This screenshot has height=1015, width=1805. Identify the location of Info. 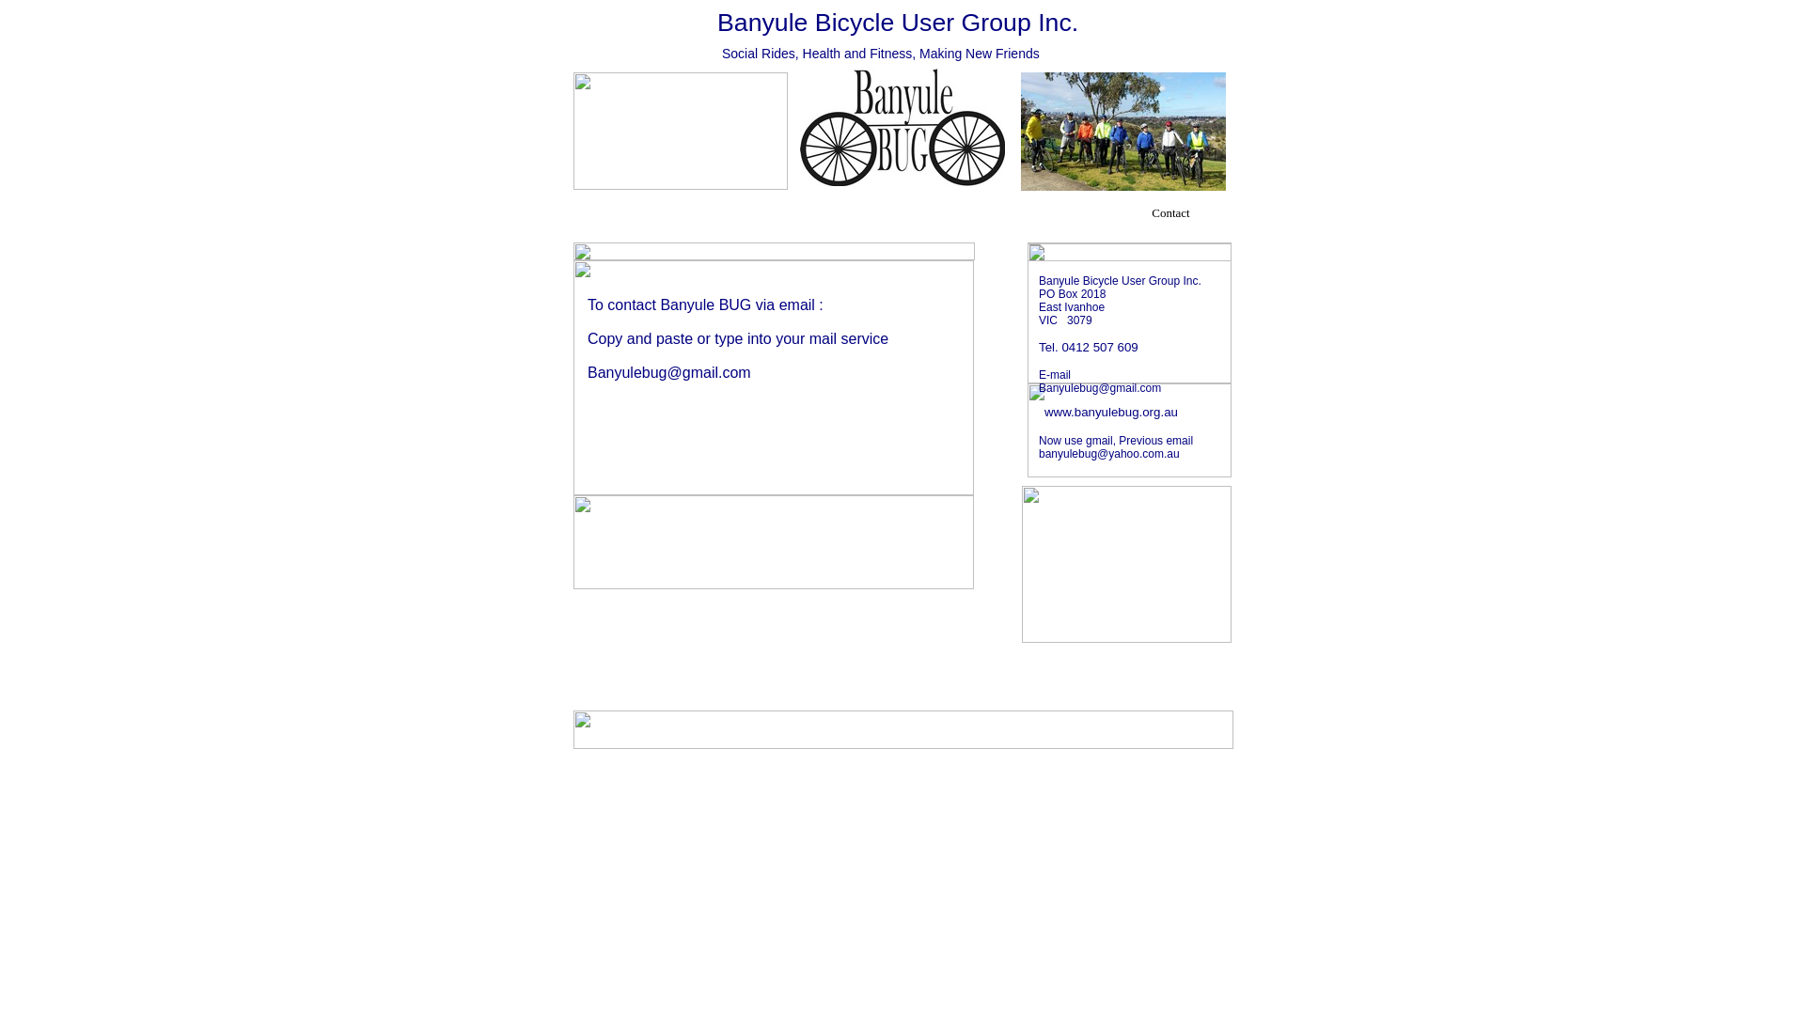
(987, 218).